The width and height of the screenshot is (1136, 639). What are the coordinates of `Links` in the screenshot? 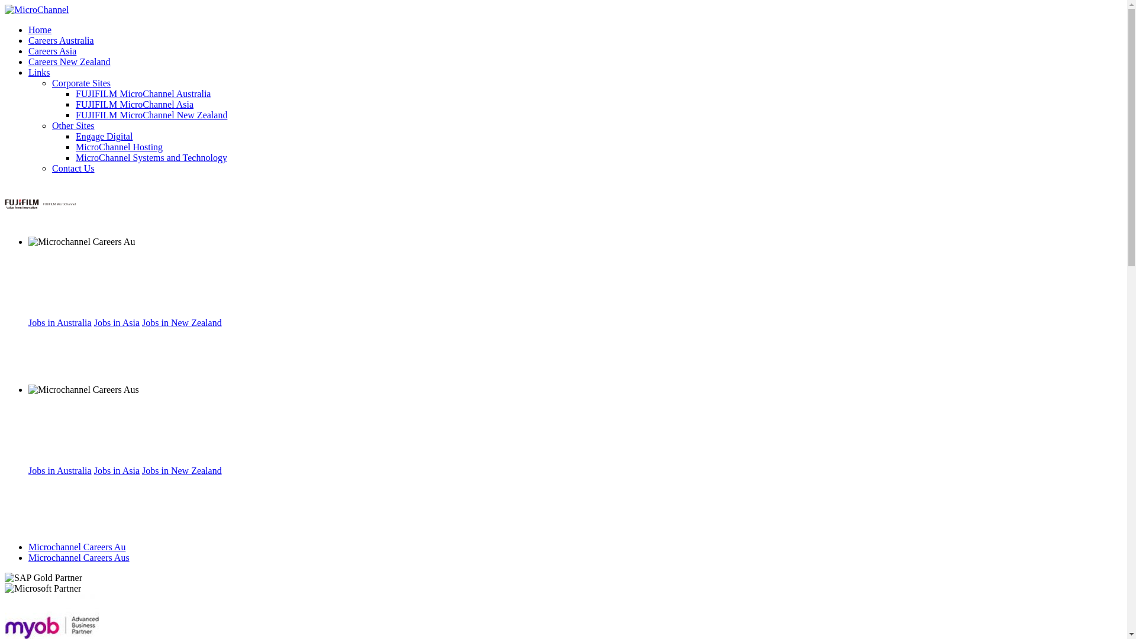 It's located at (39, 72).